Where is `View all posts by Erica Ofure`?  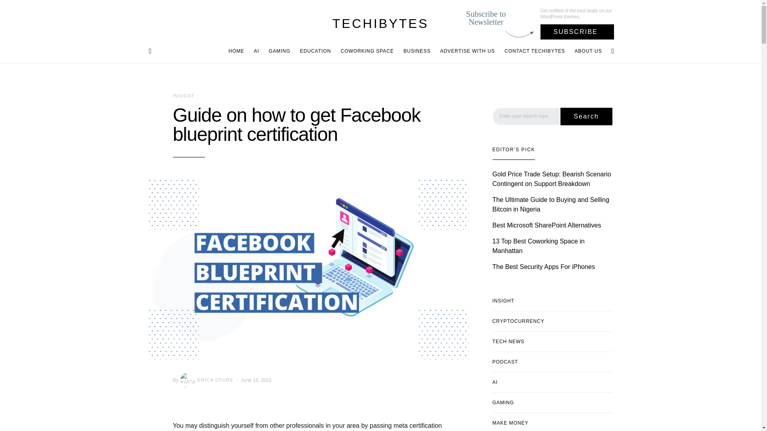
View all posts by Erica Ofure is located at coordinates (206, 380).